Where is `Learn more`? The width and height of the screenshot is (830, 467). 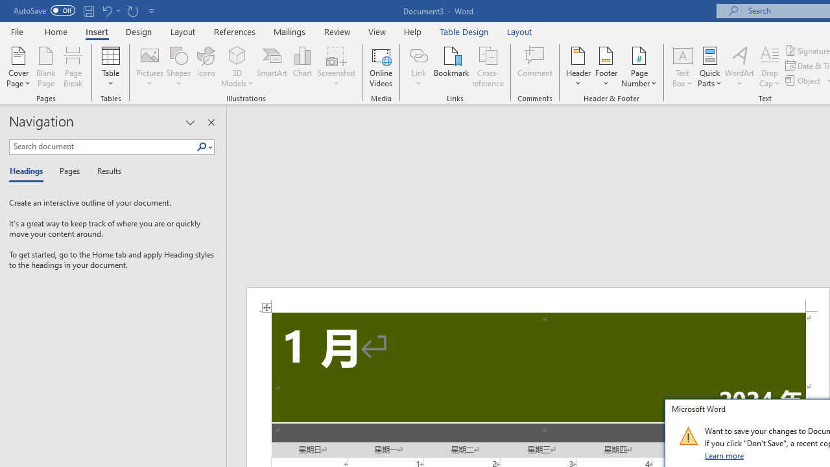
Learn more is located at coordinates (725, 455).